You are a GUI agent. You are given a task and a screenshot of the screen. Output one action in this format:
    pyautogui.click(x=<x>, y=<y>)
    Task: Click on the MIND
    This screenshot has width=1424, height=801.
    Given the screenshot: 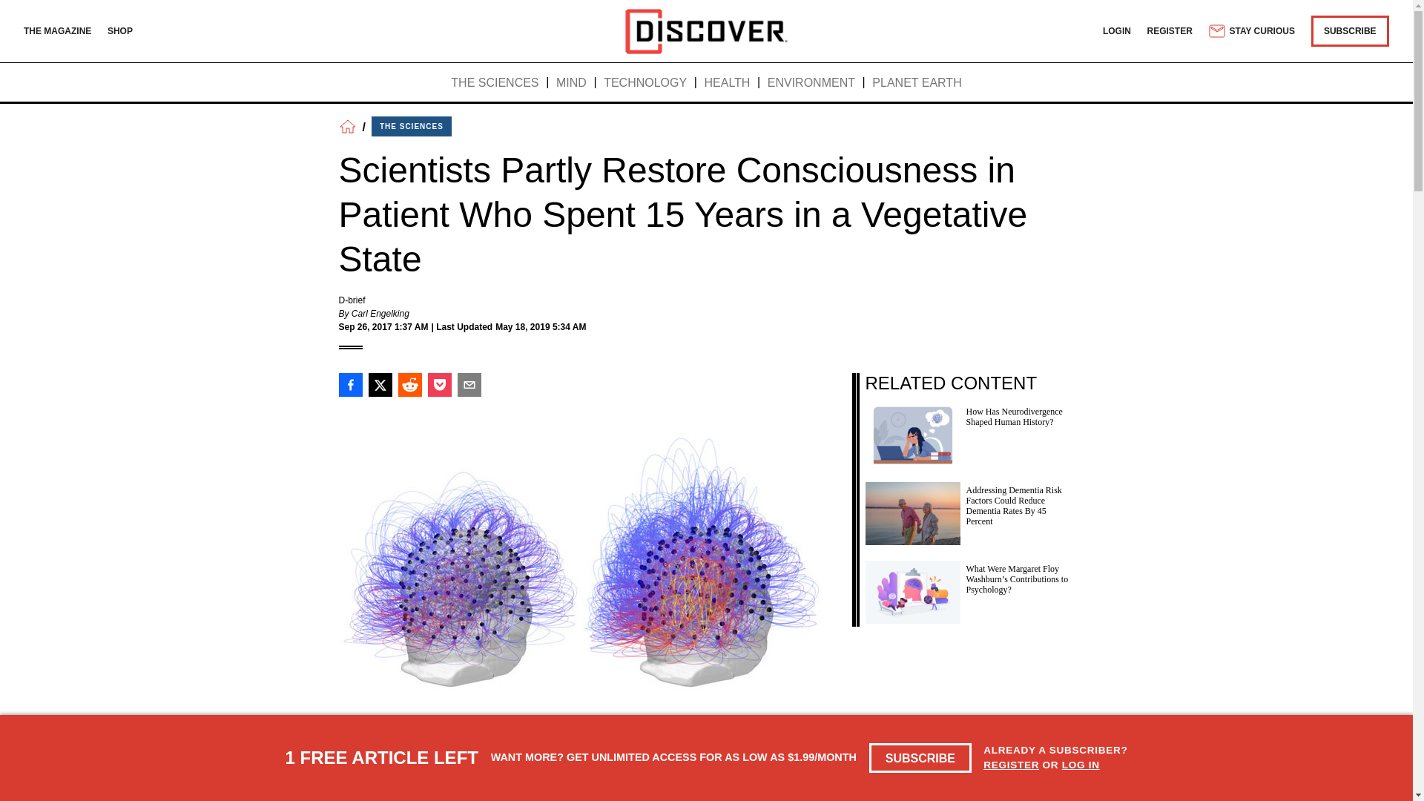 What is the action you would take?
    pyautogui.click(x=571, y=83)
    